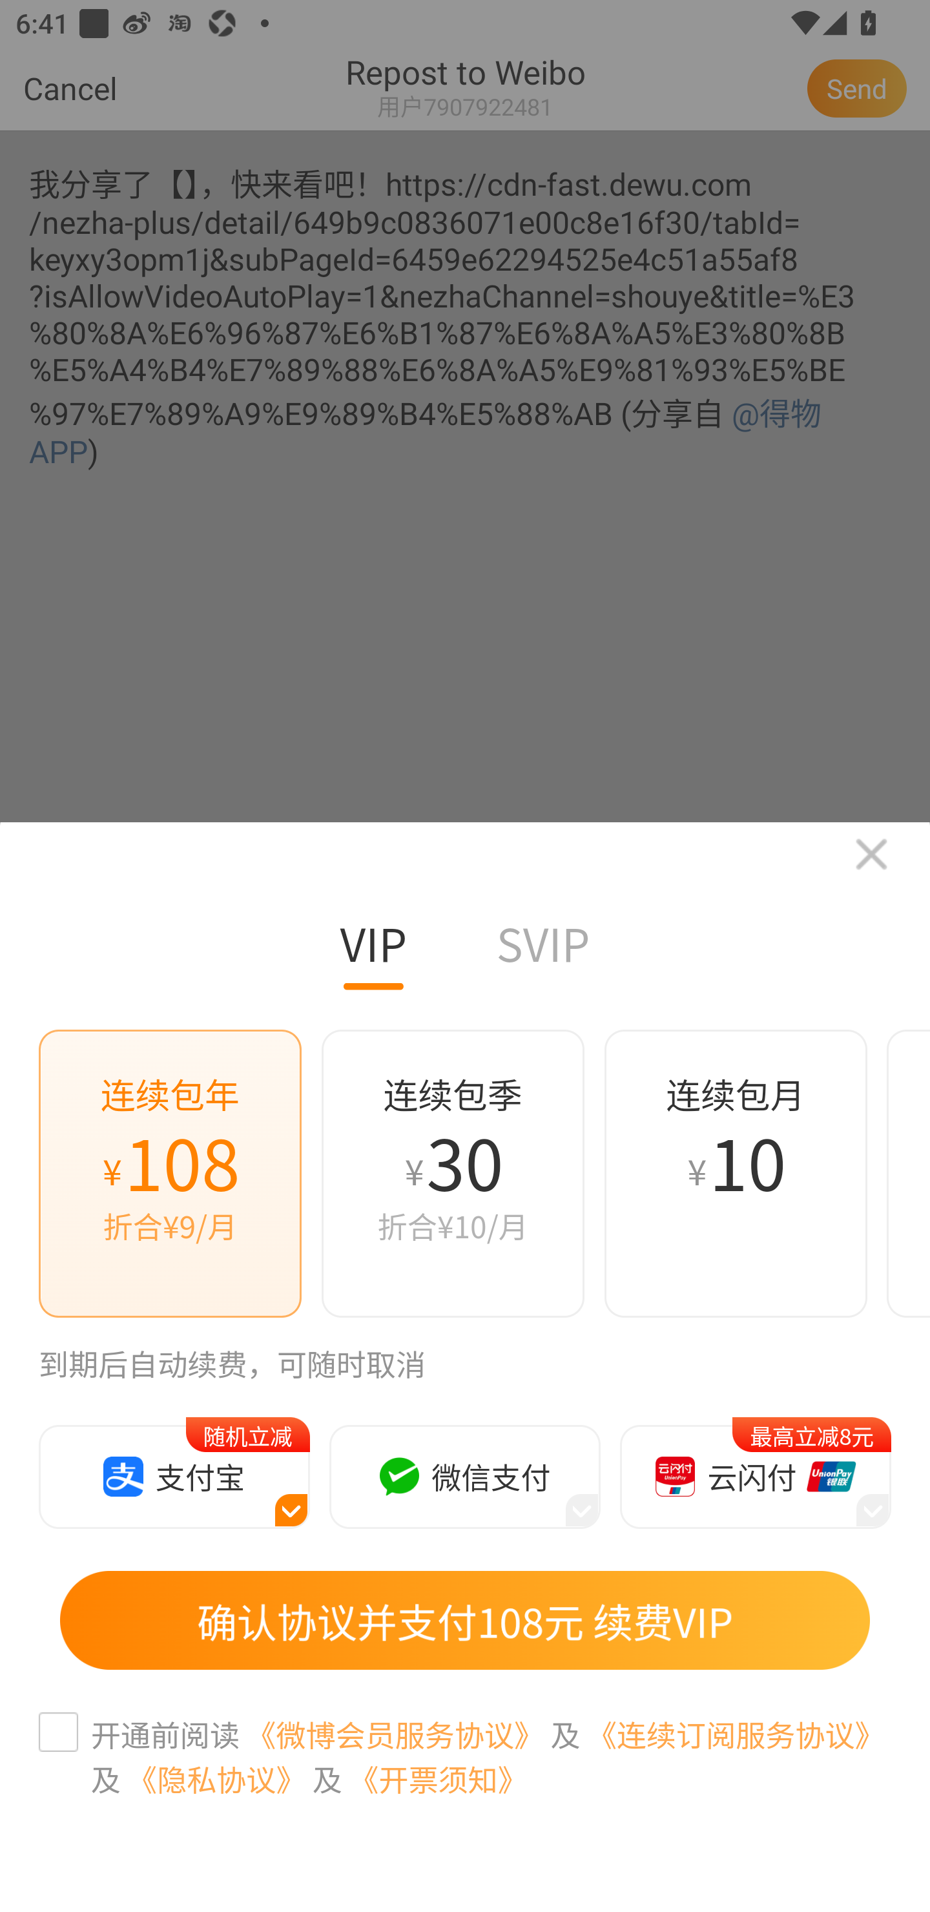 This screenshot has height=1912, width=930. What do you see at coordinates (395, 1734) in the screenshot?
I see `《微博会员服务协议》` at bounding box center [395, 1734].